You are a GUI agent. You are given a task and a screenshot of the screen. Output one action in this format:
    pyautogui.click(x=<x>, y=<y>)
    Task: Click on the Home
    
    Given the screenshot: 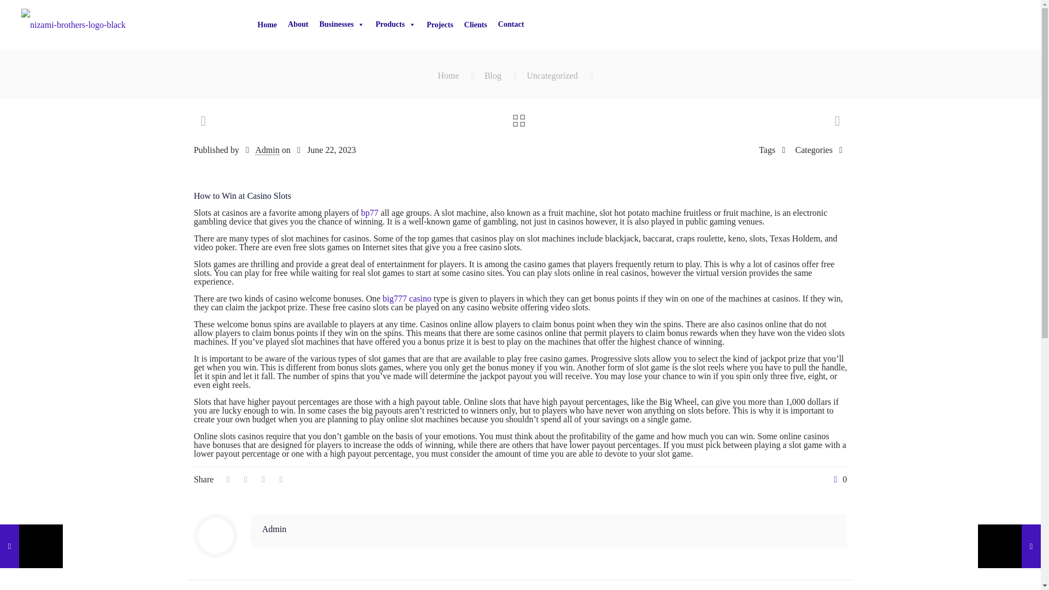 What is the action you would take?
    pyautogui.click(x=267, y=25)
    